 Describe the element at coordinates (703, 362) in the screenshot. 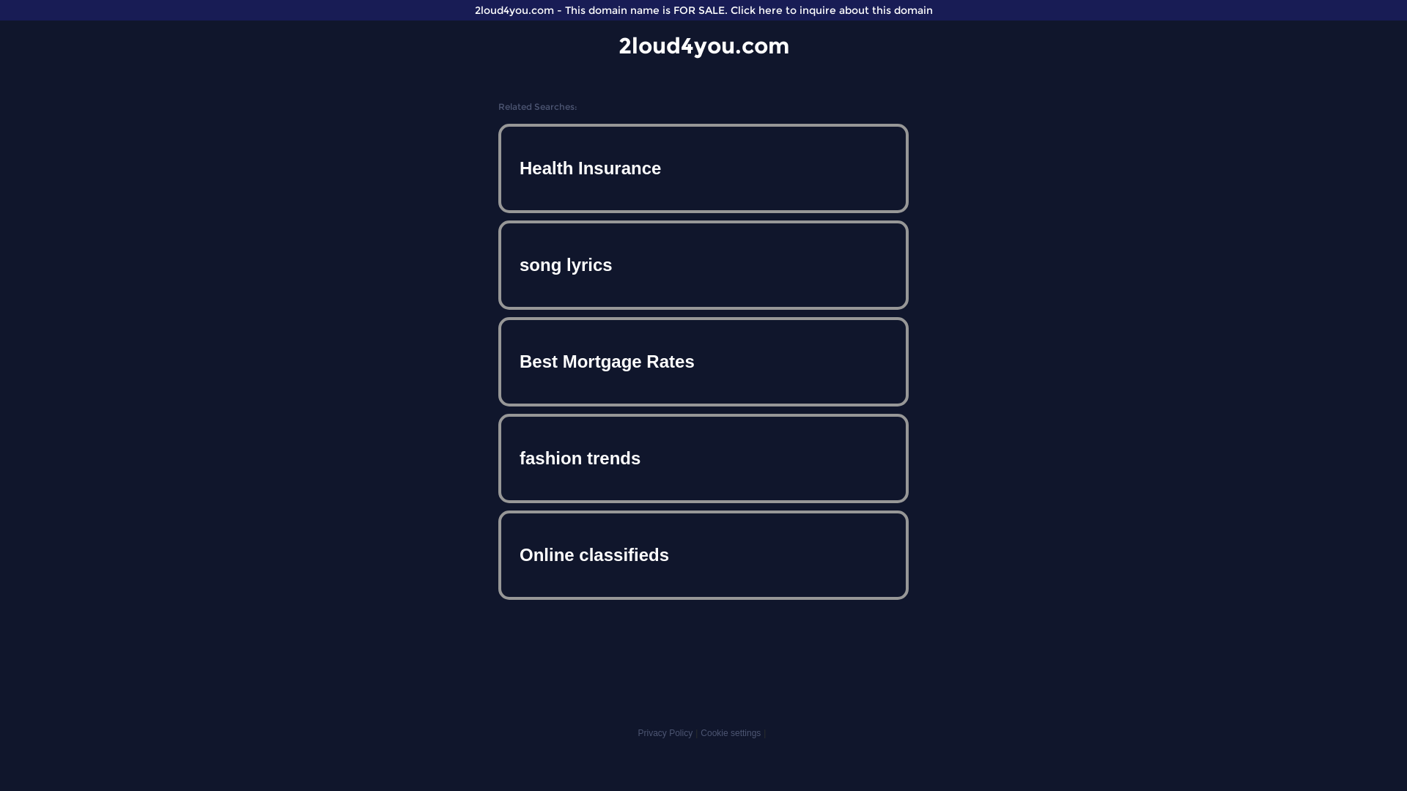

I see `Best Mortgage Rates` at that location.